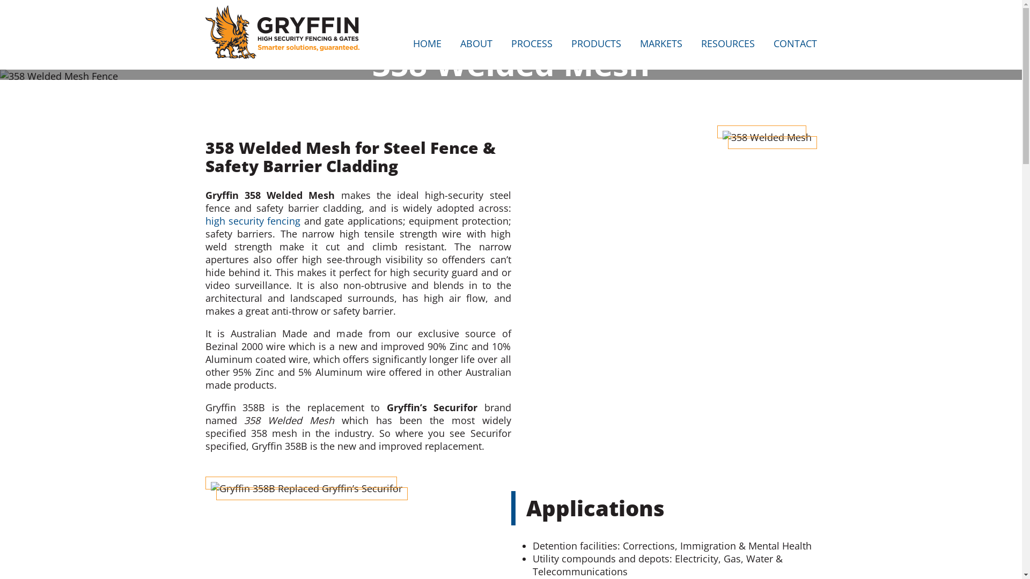  I want to click on RESOURCES, so click(727, 46).